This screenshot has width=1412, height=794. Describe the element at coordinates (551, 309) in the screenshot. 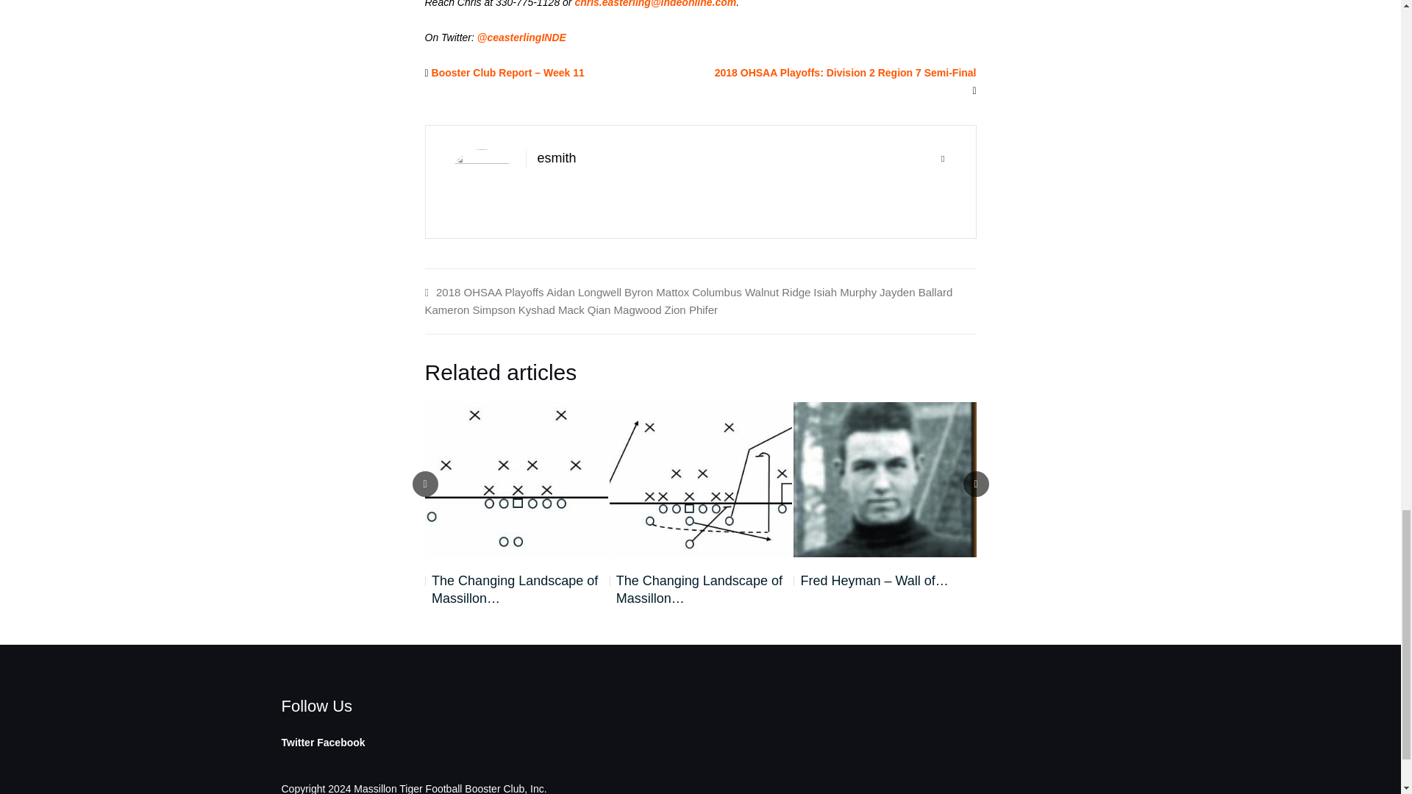

I see `Kyshad Mack` at that location.